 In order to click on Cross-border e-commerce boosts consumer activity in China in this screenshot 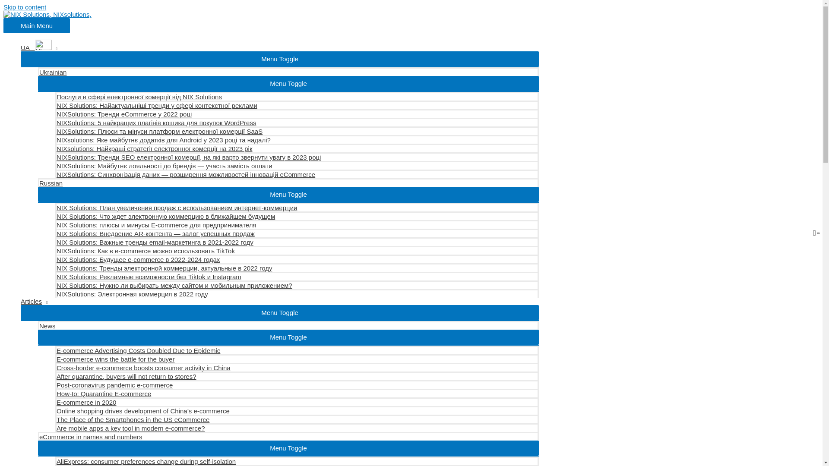, I will do `click(297, 367)`.